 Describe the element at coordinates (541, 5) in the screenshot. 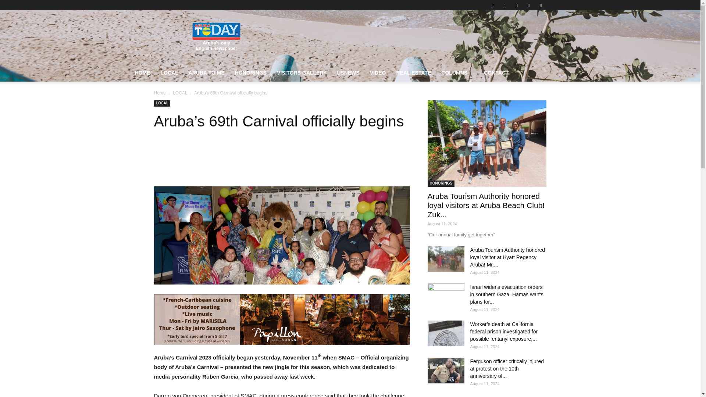

I see `Youtube` at that location.